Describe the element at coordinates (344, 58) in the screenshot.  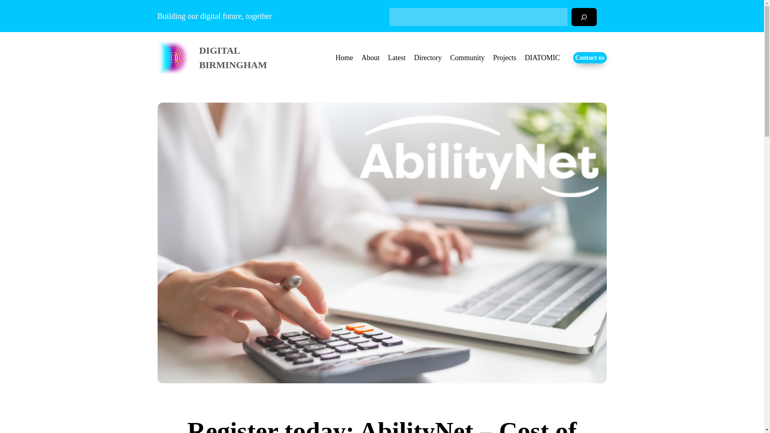
I see `Home` at that location.